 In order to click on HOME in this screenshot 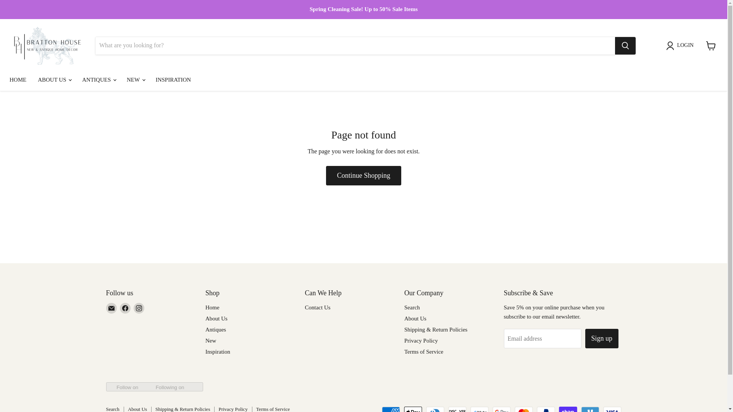, I will do `click(18, 79)`.